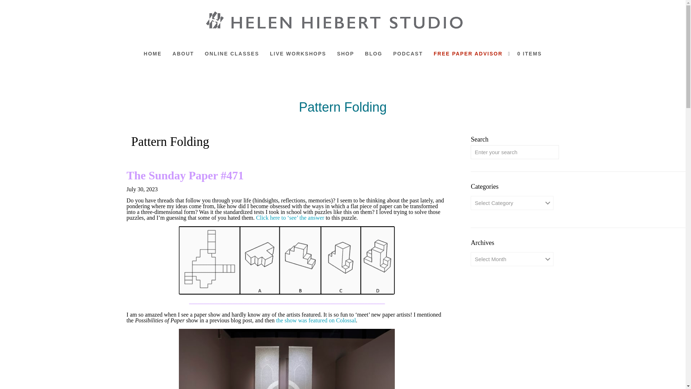 This screenshot has height=389, width=691. I want to click on SHOP, so click(345, 53).